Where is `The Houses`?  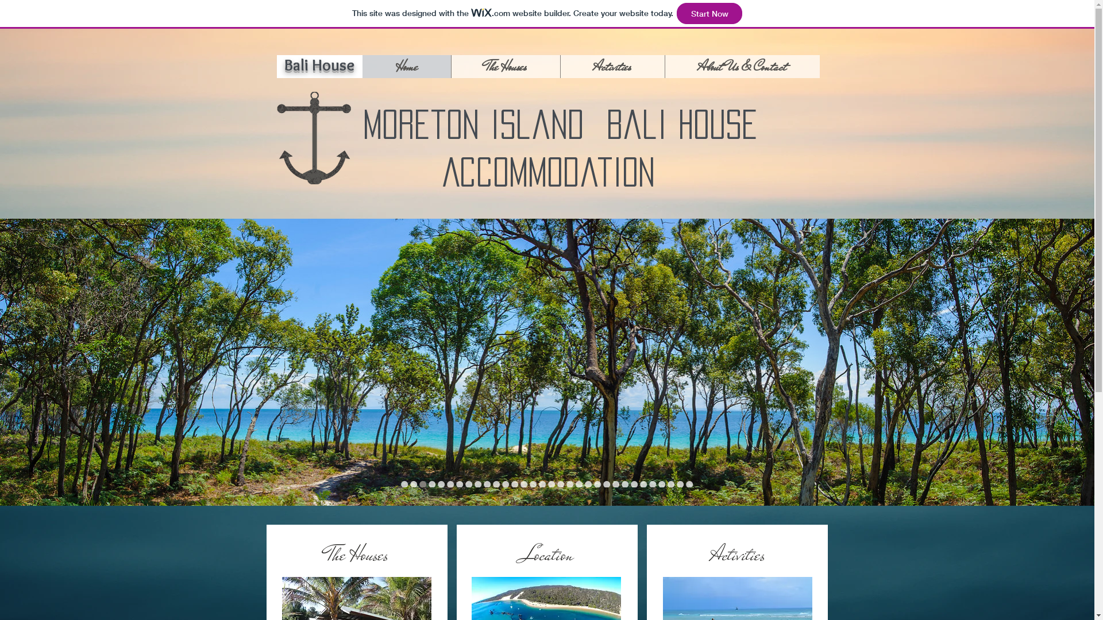
The Houses is located at coordinates (505, 67).